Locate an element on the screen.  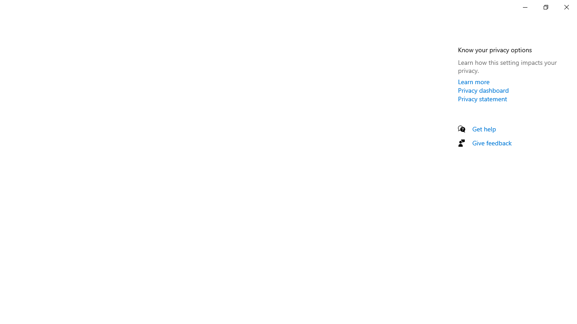
Minimize Settings is located at coordinates (525, 7).